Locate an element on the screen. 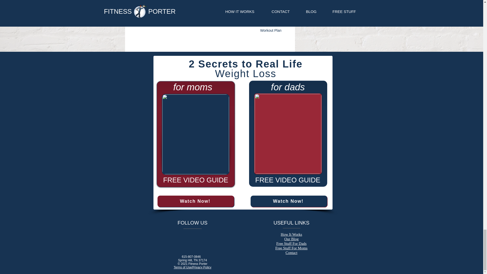 Image resolution: width=487 pixels, height=274 pixels. Watch Now! is located at coordinates (195, 201).